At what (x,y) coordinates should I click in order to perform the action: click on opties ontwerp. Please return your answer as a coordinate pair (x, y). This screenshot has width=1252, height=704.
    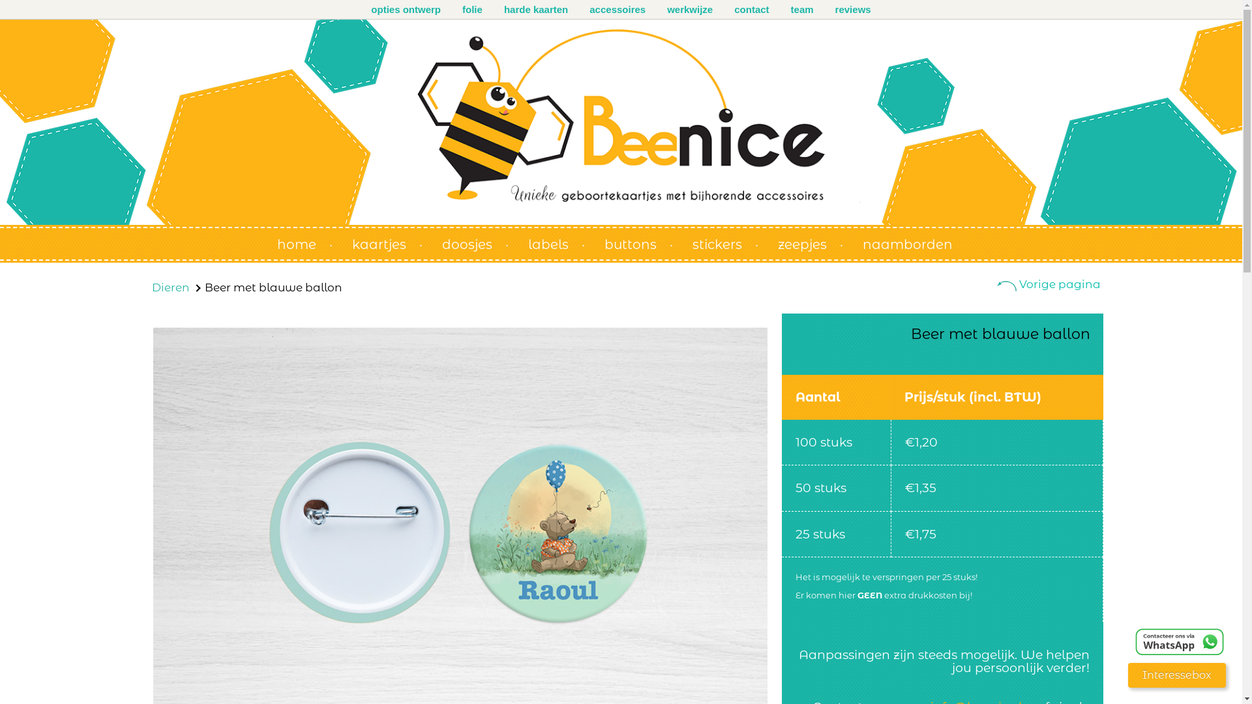
    Looking at the image, I should click on (406, 9).